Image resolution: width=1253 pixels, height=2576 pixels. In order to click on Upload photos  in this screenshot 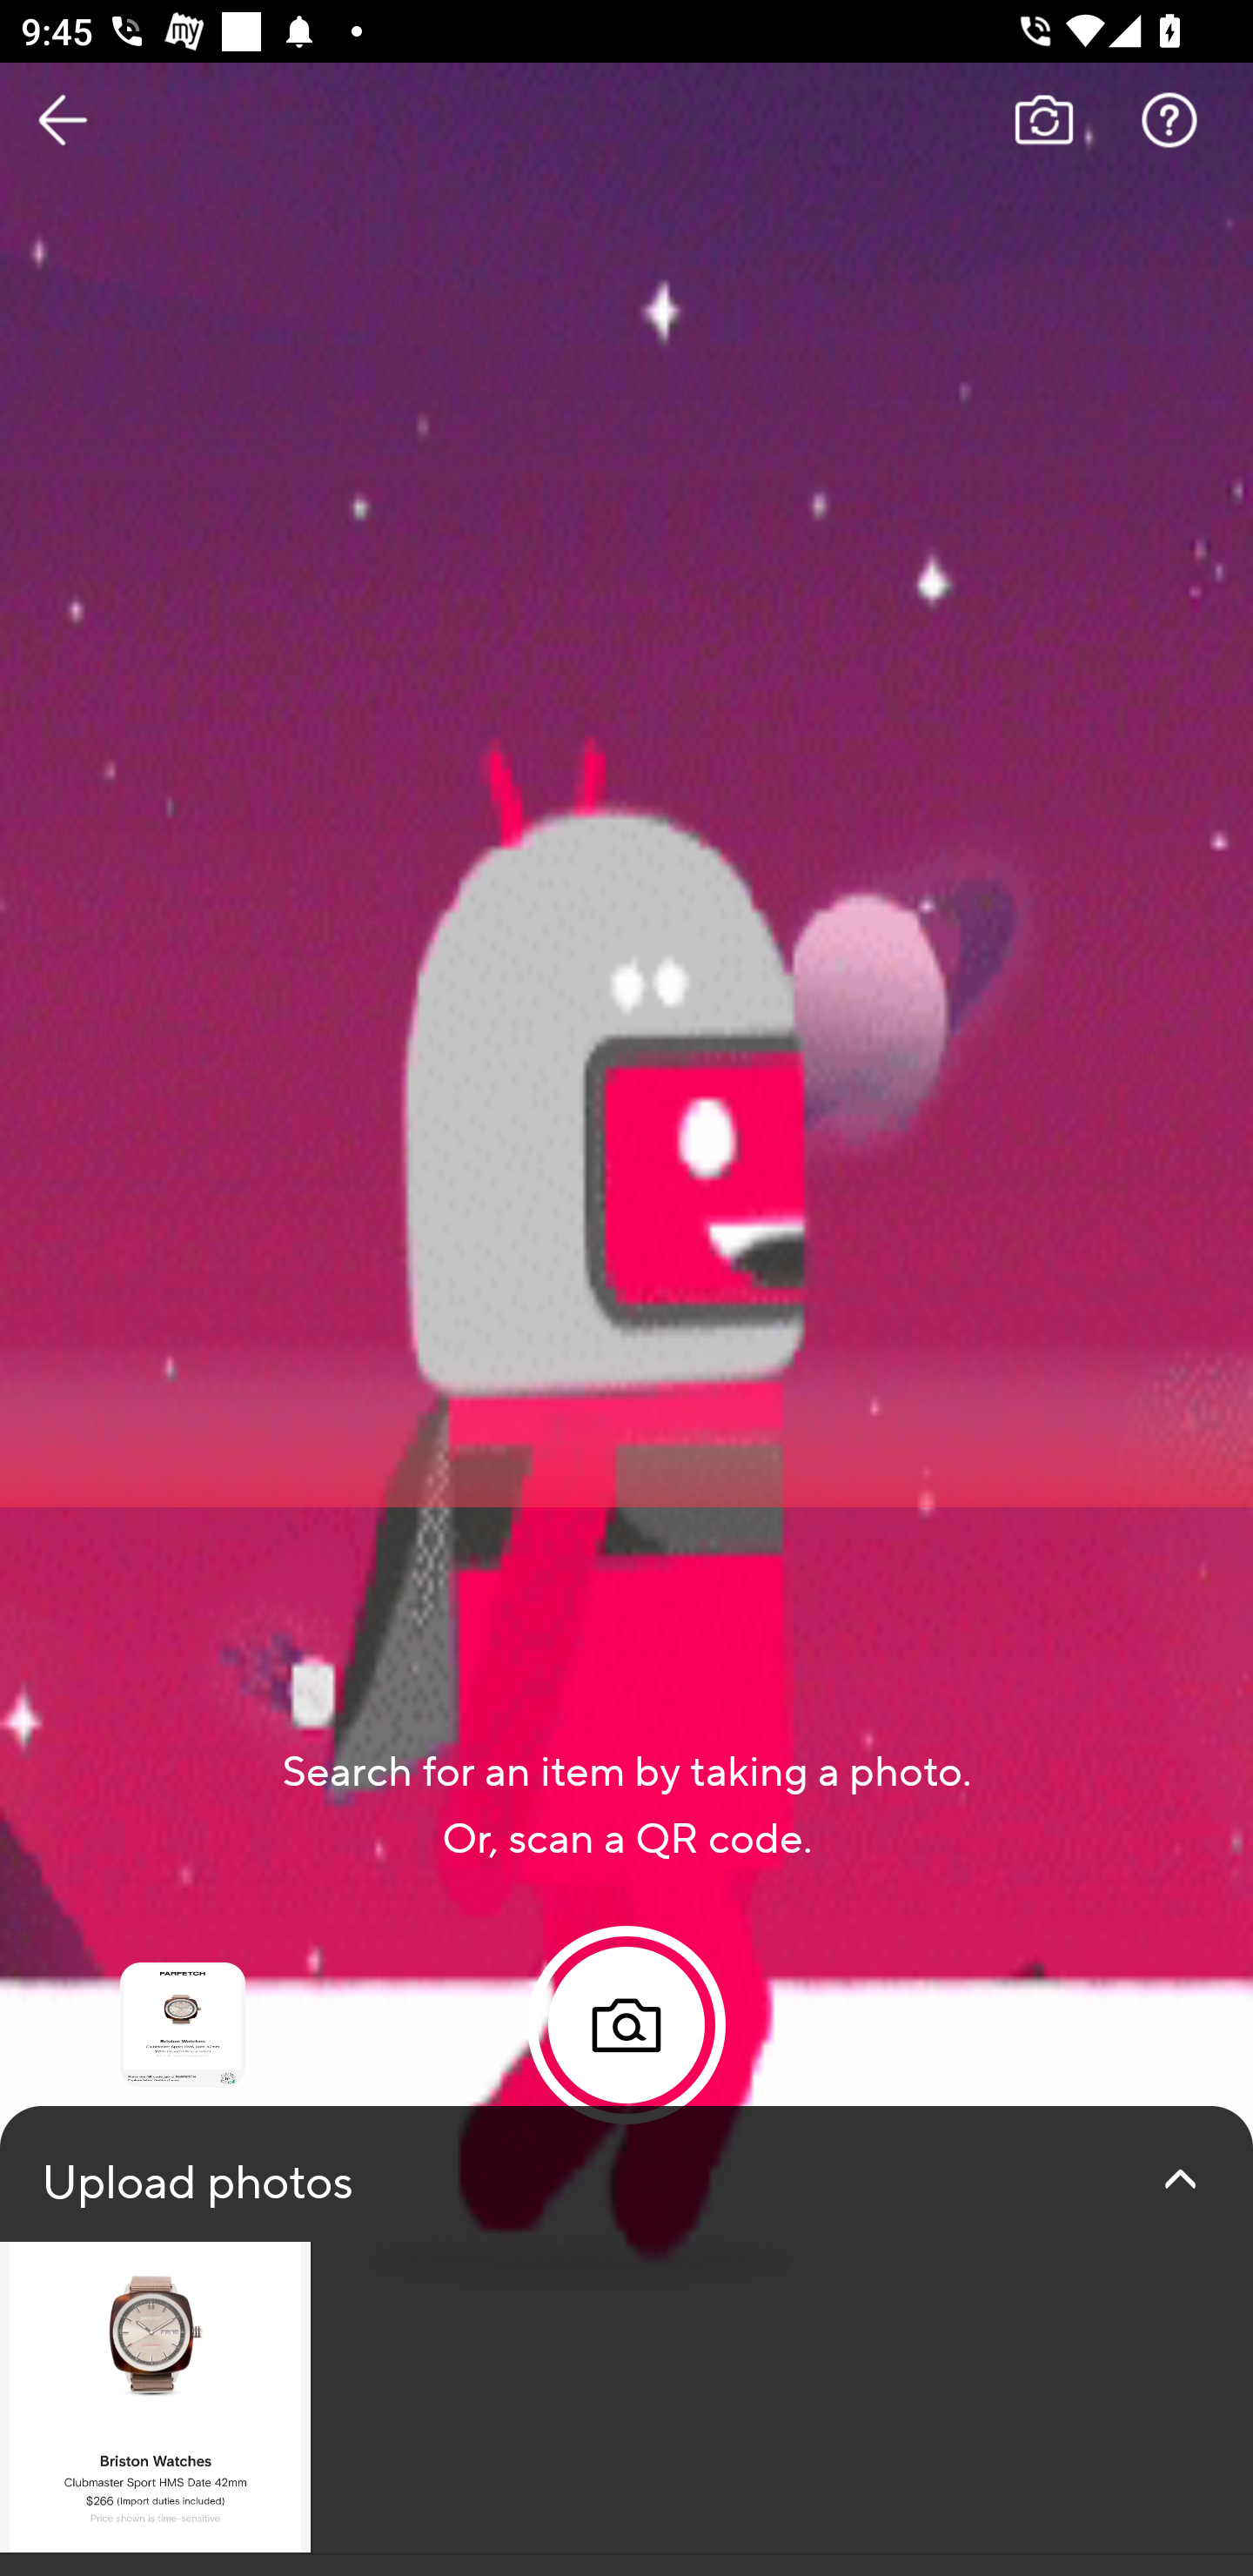, I will do `click(626, 2341)`.